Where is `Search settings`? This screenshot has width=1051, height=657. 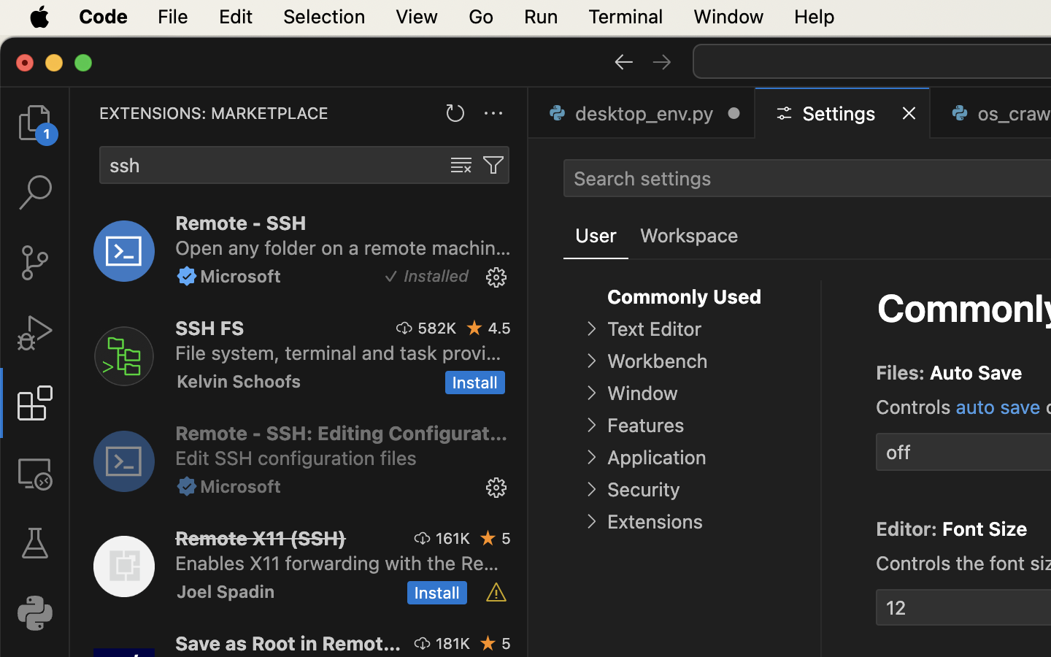 Search settings is located at coordinates (642, 178).